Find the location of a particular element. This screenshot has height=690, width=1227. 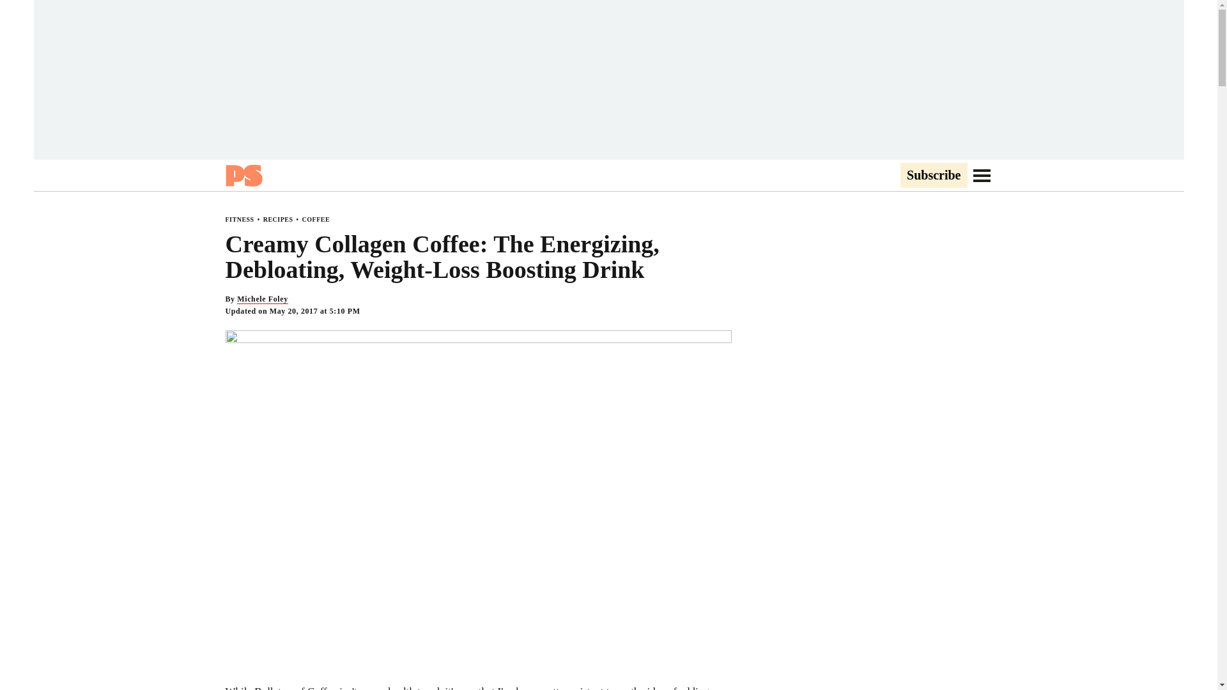

Popsugar is located at coordinates (243, 175).